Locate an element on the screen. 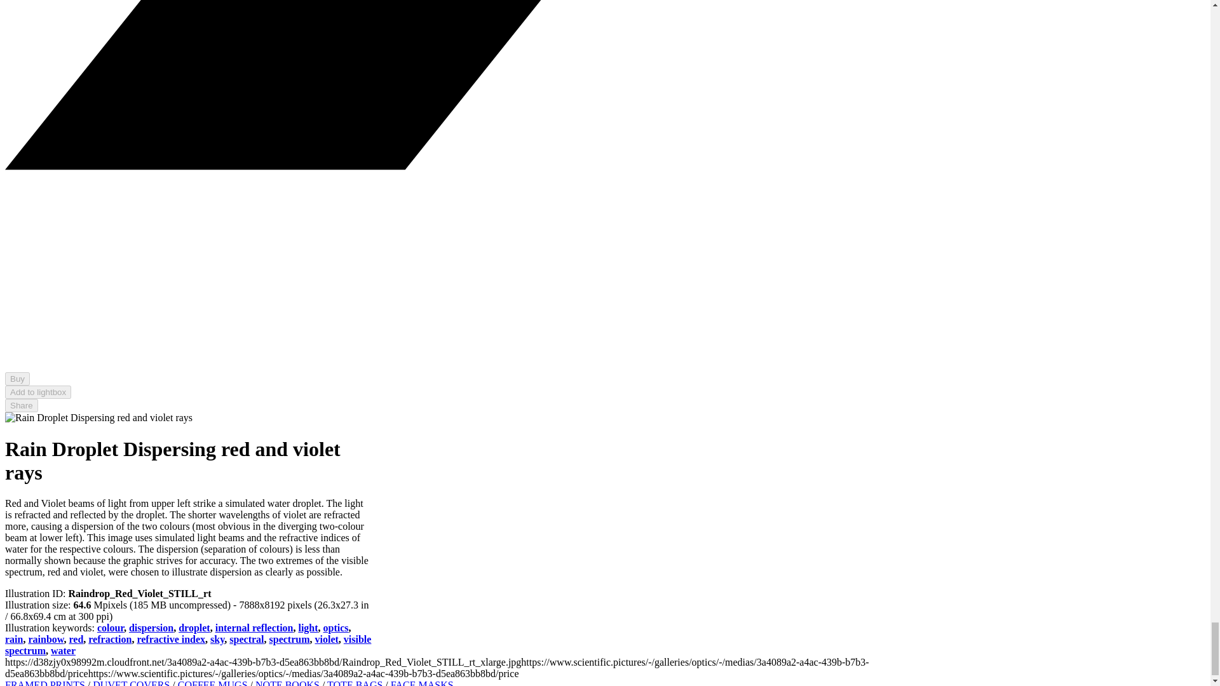  Share is located at coordinates (21, 405).